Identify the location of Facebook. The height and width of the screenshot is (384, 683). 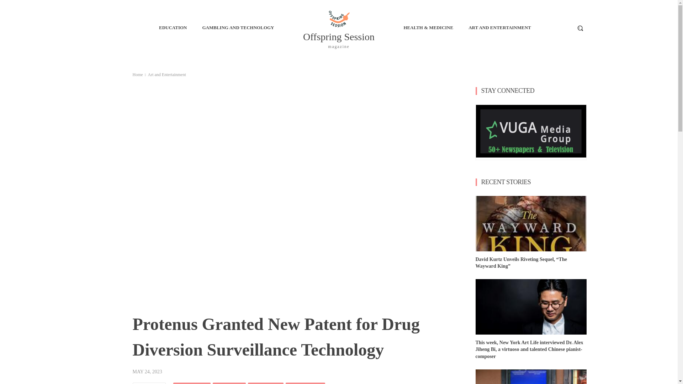
(166, 75).